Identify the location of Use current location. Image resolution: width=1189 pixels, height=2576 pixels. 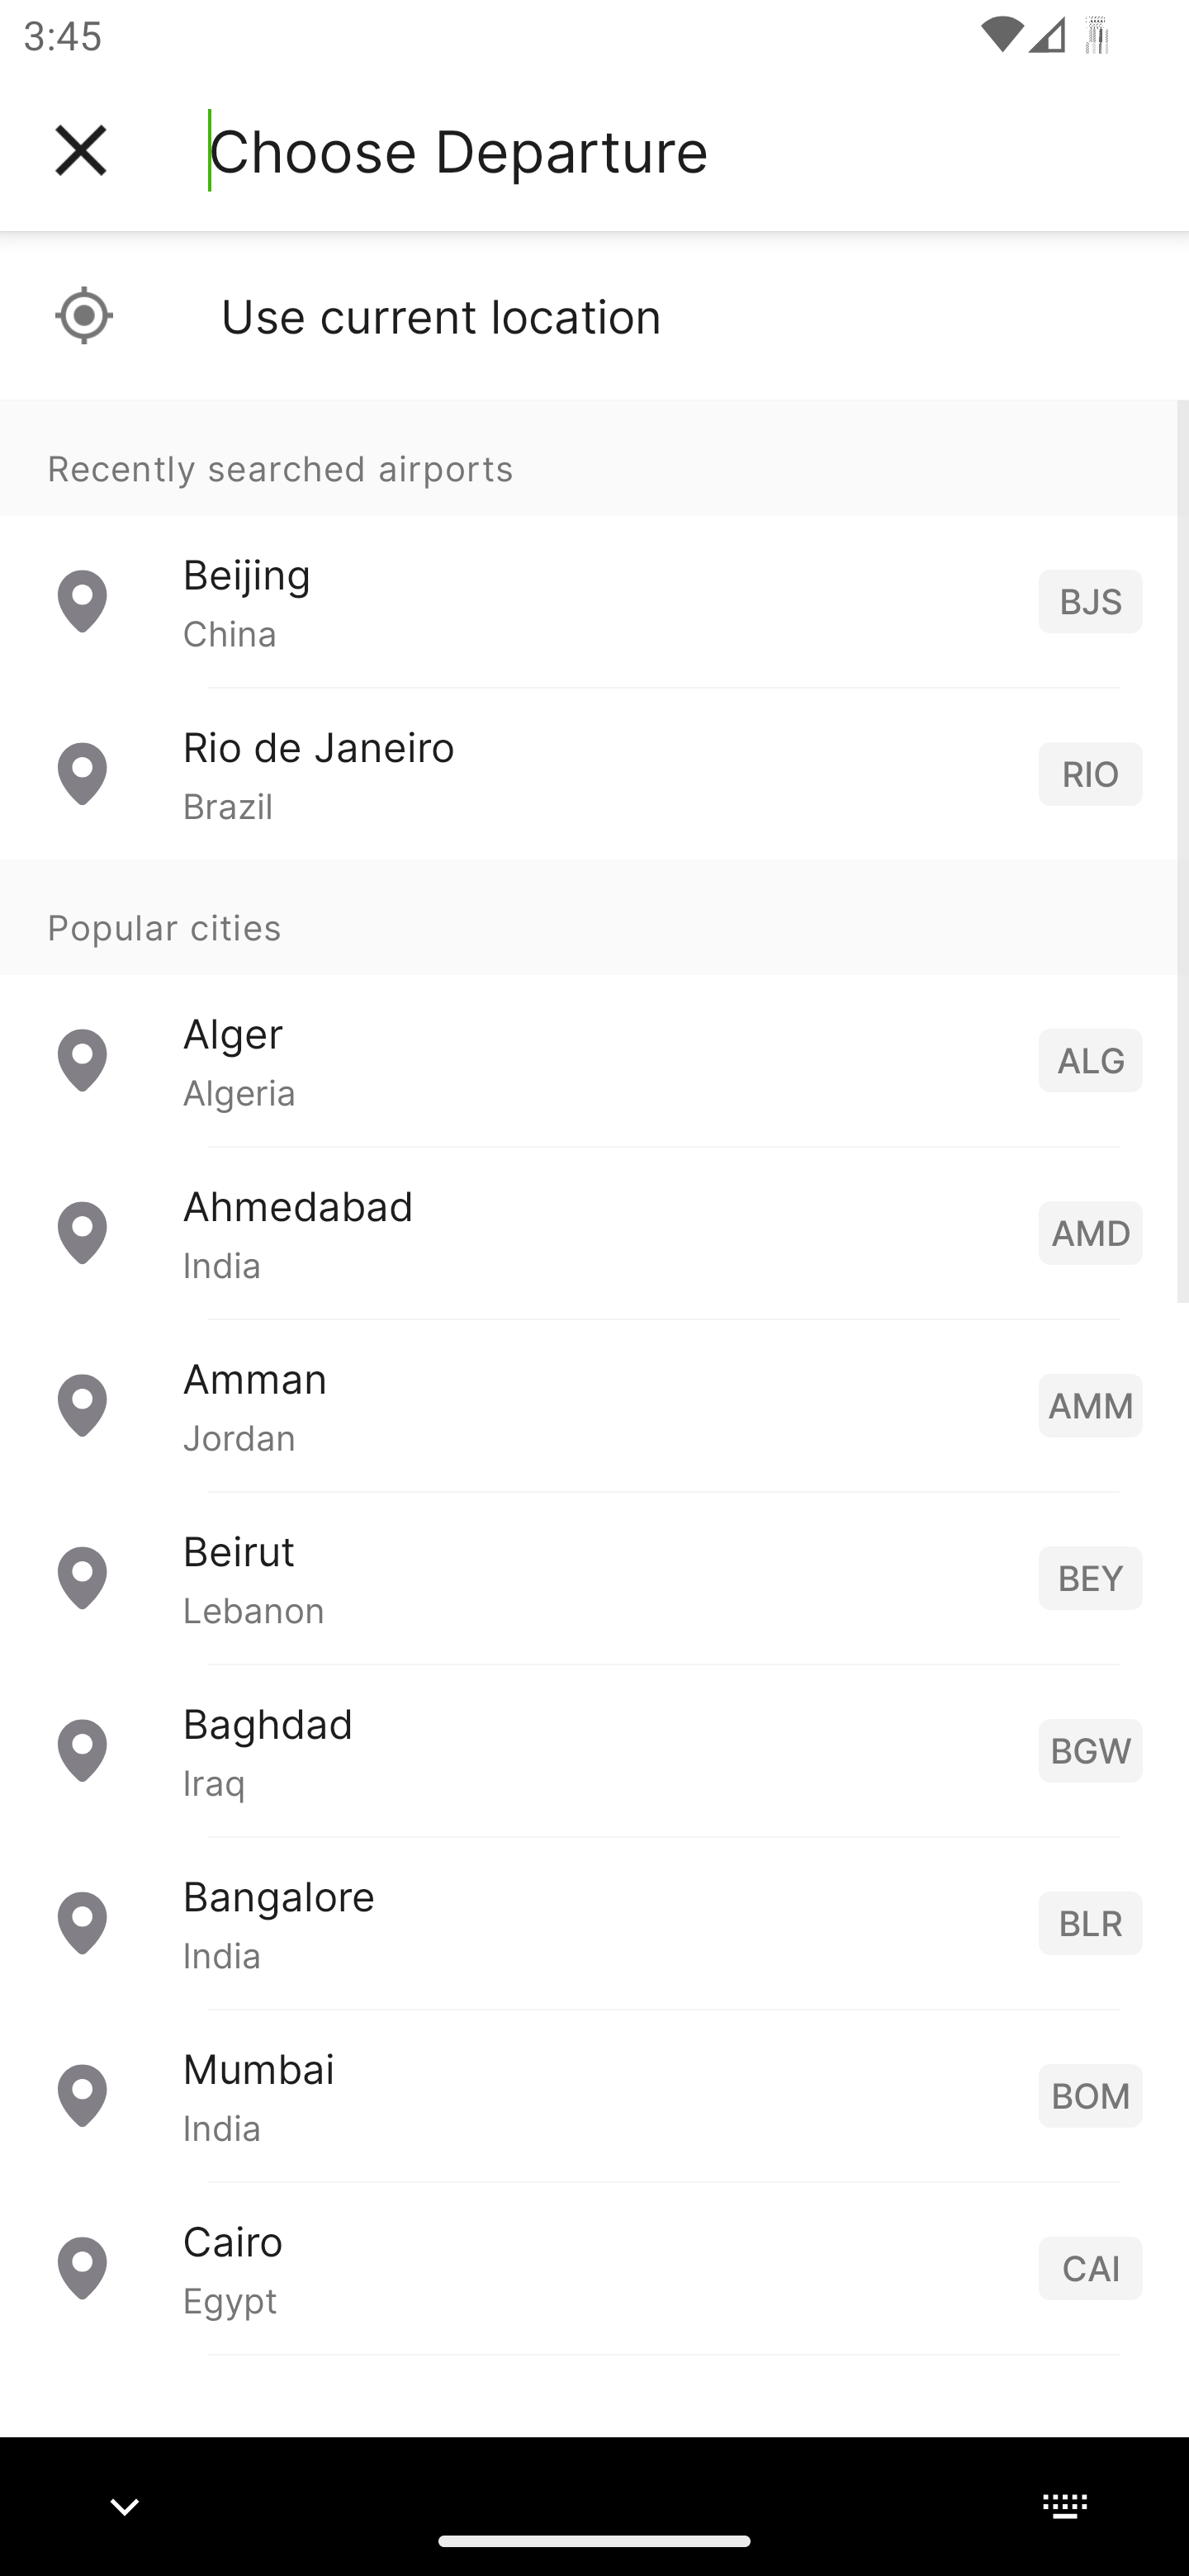
(594, 315).